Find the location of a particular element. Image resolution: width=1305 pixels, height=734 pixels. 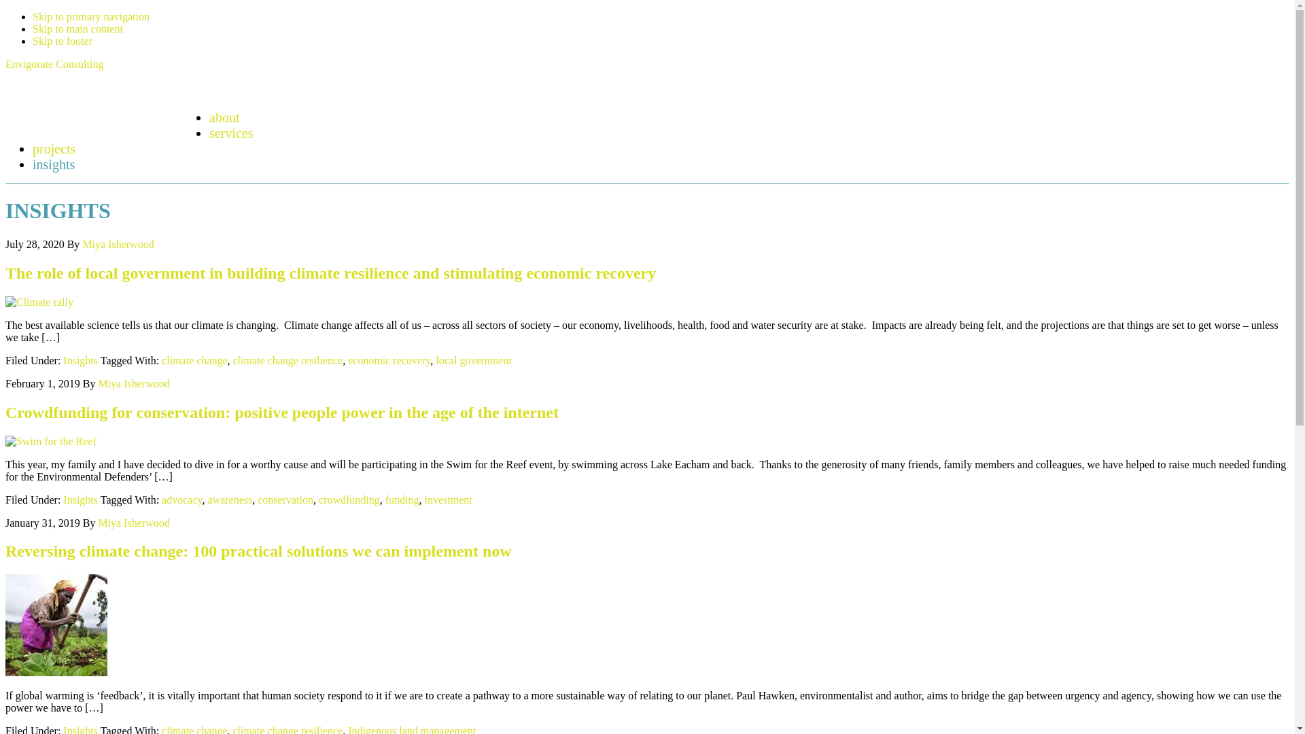

about is located at coordinates (224, 118).